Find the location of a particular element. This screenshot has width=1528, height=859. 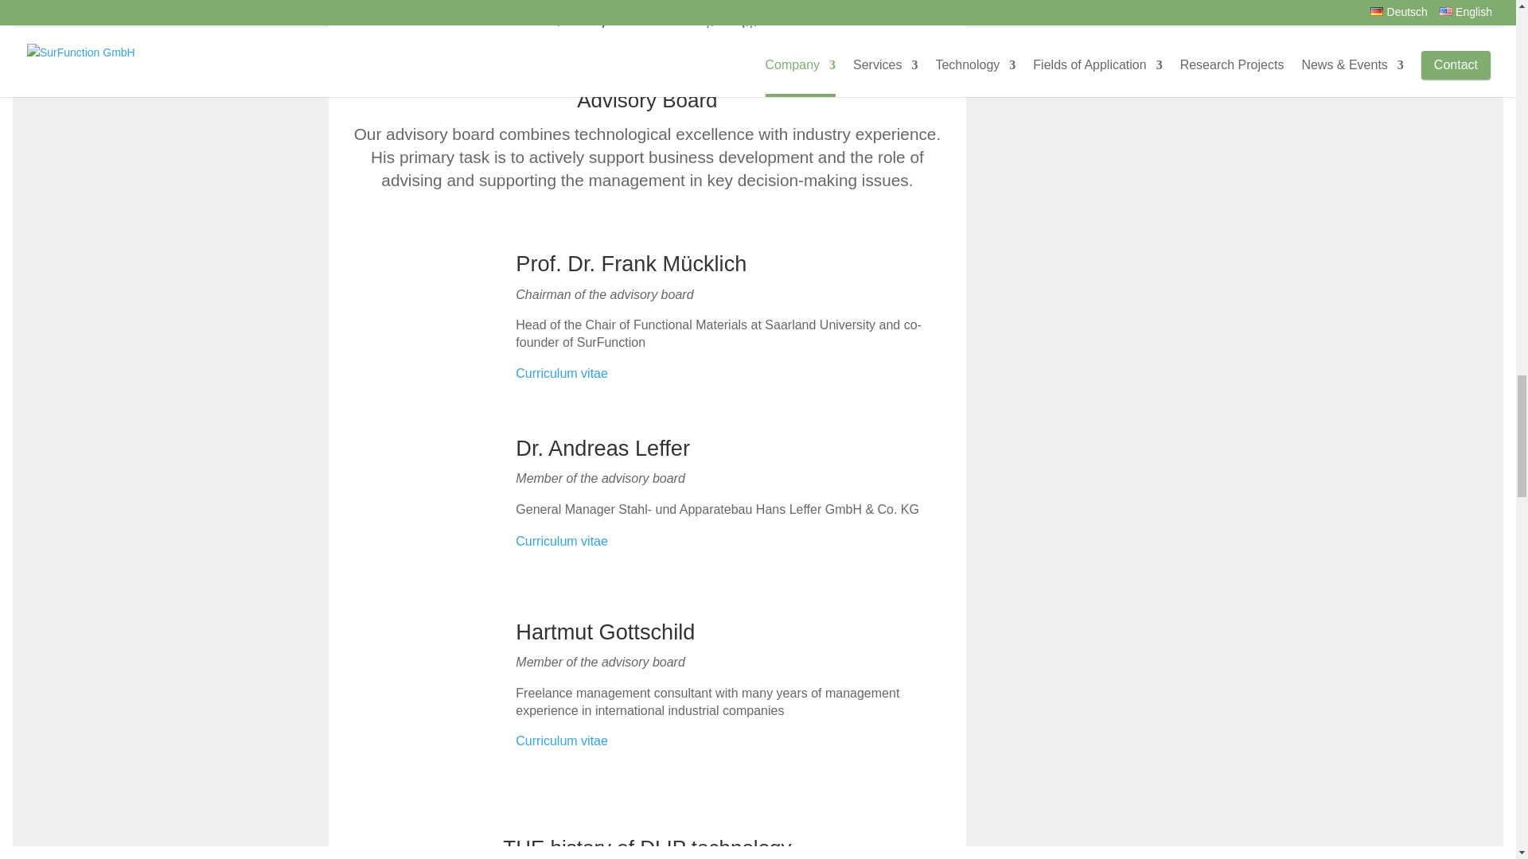

Curriculum vitae is located at coordinates (562, 740).